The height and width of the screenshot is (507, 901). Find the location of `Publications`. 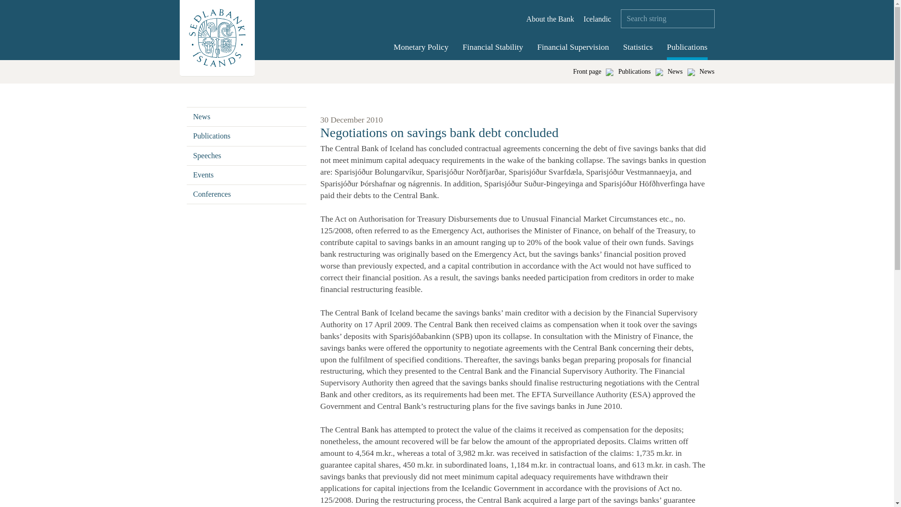

Publications is located at coordinates (687, 48).